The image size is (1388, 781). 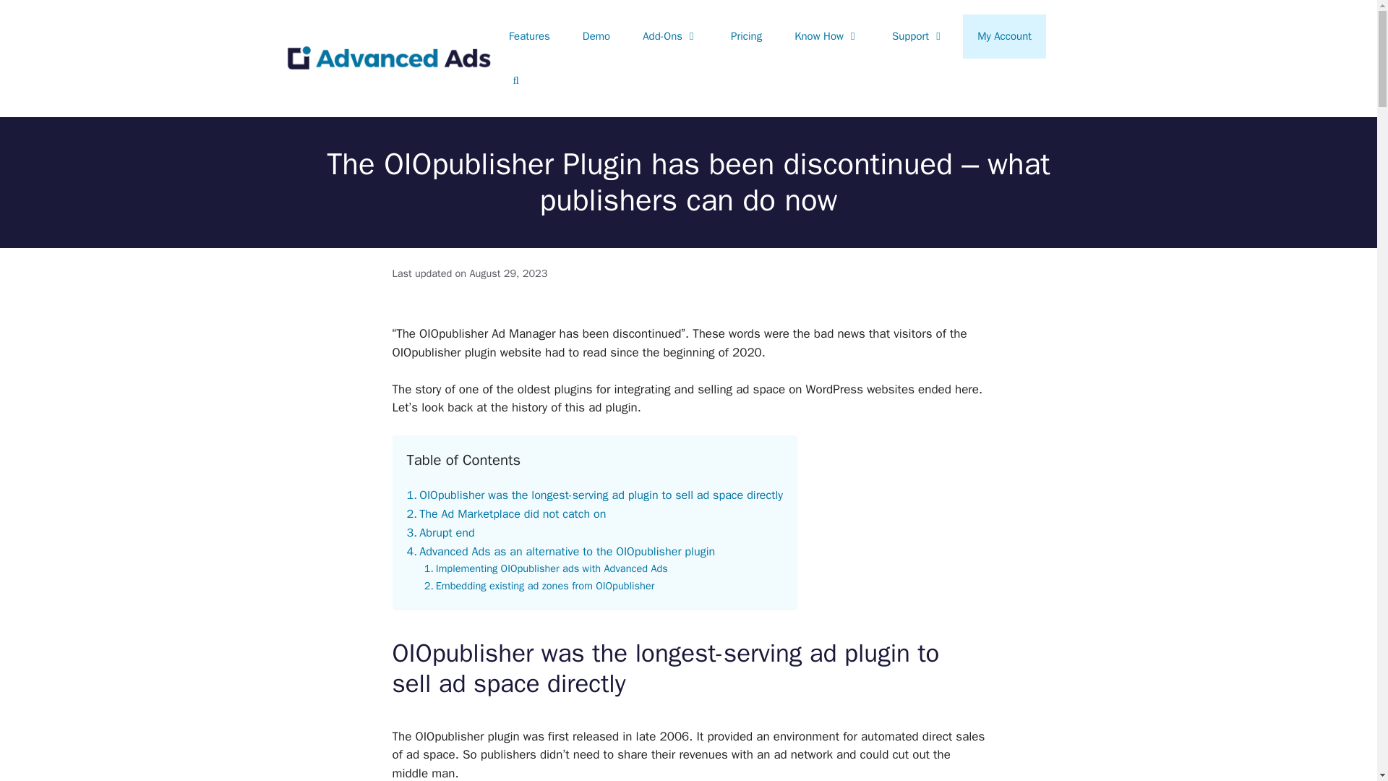 What do you see at coordinates (596, 36) in the screenshot?
I see `Demo` at bounding box center [596, 36].